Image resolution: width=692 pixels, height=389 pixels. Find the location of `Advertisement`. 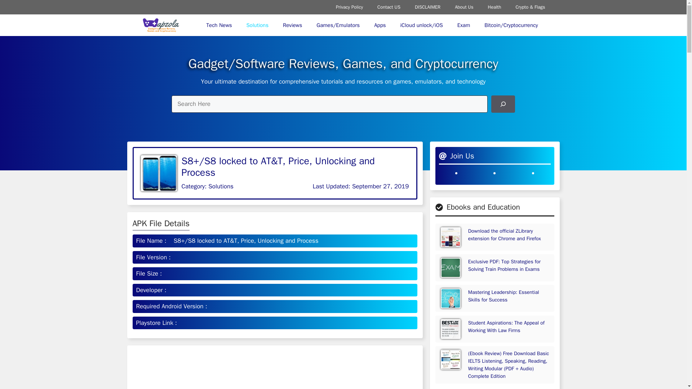

Advertisement is located at coordinates (275, 370).